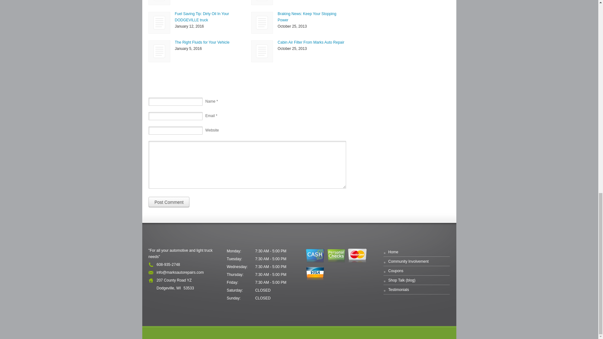 The image size is (603, 339). What do you see at coordinates (160, 23) in the screenshot?
I see `Fuel Saving Tip: Dirty Oil In Your DODGEVILLE truck` at bounding box center [160, 23].